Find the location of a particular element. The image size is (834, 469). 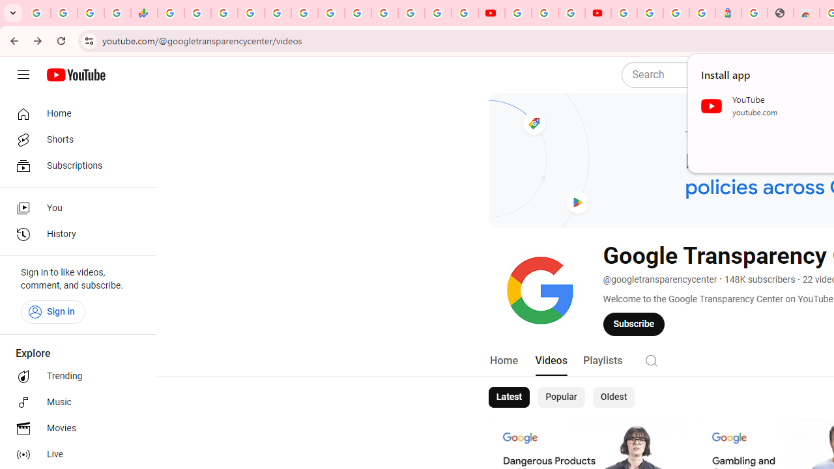

Privacy Checkup is located at coordinates (464, 13).